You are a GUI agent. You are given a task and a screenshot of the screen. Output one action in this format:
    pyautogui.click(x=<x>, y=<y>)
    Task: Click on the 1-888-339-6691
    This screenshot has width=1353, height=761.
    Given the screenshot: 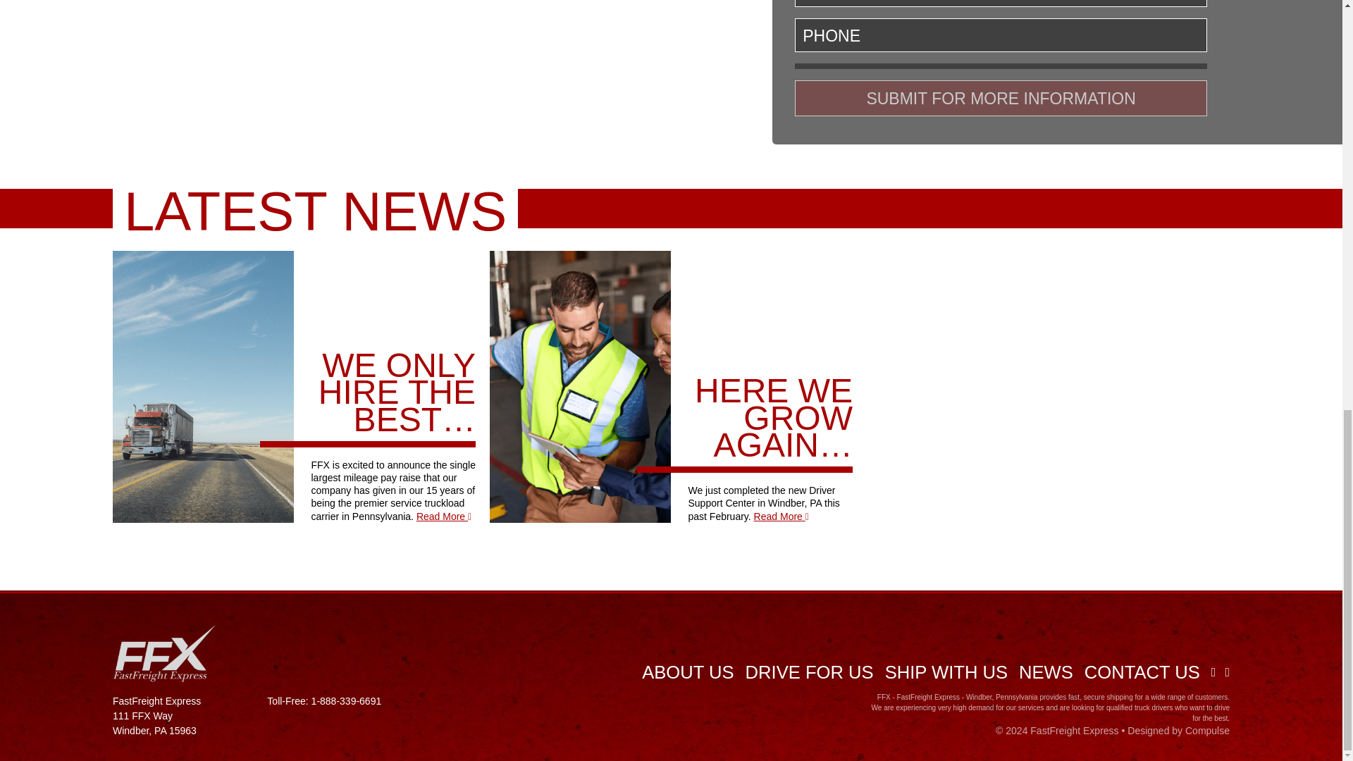 What is the action you would take?
    pyautogui.click(x=346, y=701)
    